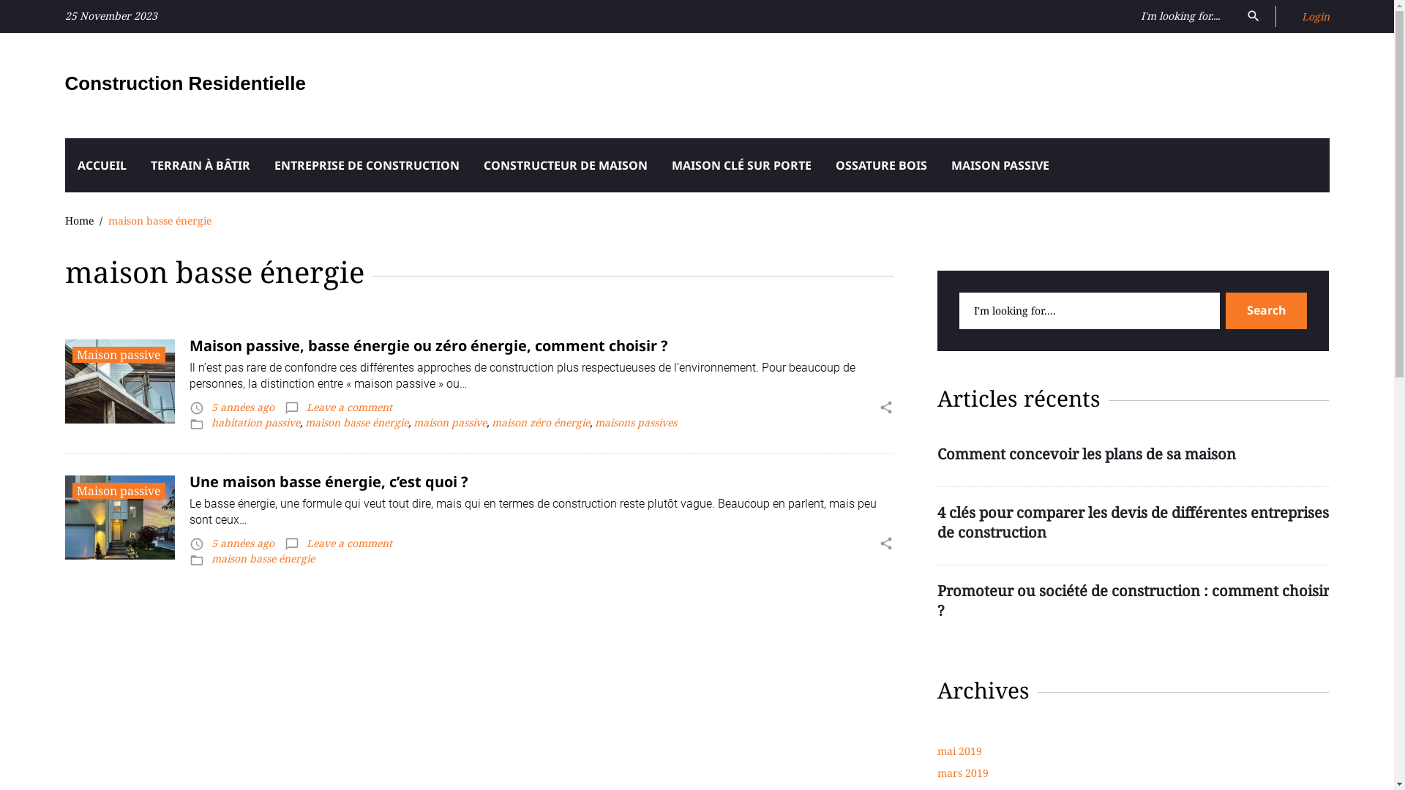 The width and height of the screenshot is (1405, 790). Describe the element at coordinates (1315, 16) in the screenshot. I see `Login` at that location.